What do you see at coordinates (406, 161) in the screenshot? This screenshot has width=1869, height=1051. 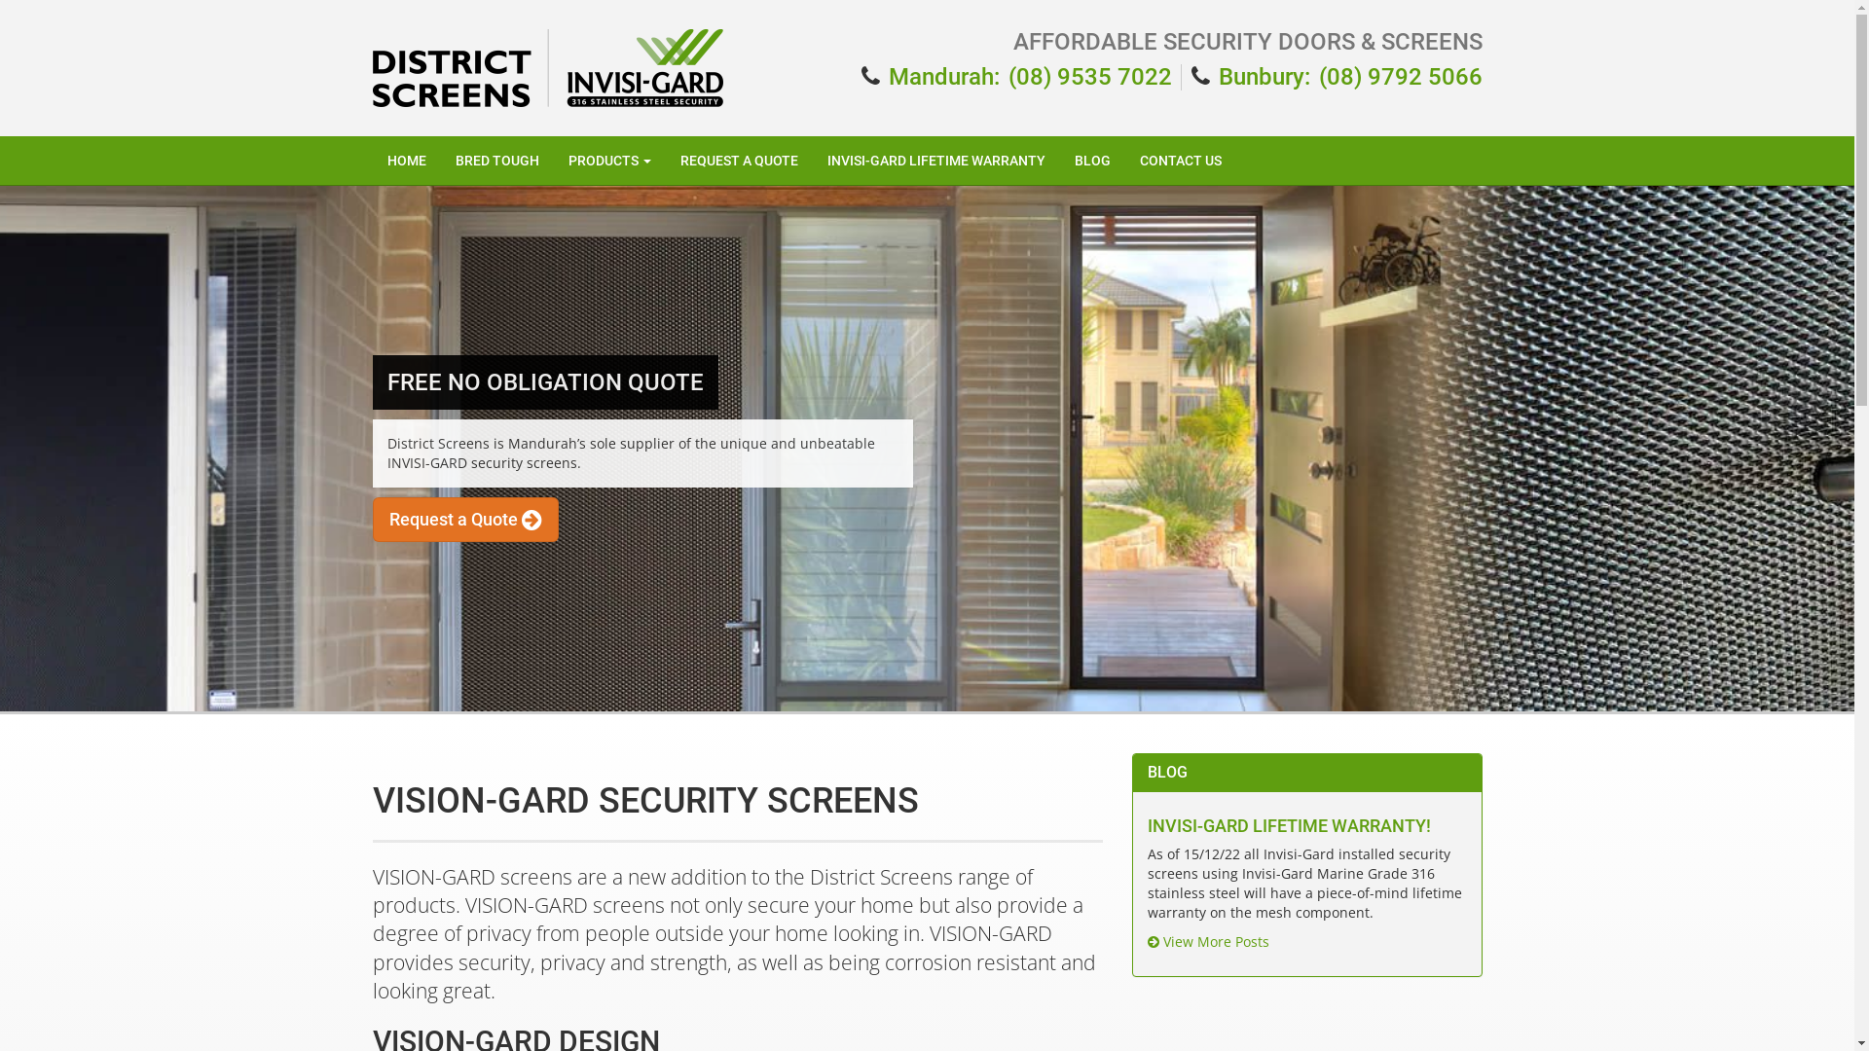 I see `HOME` at bounding box center [406, 161].